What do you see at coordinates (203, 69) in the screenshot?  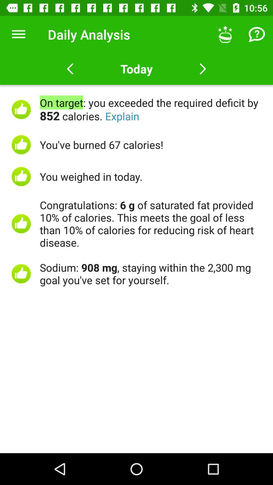 I see `go to next` at bounding box center [203, 69].